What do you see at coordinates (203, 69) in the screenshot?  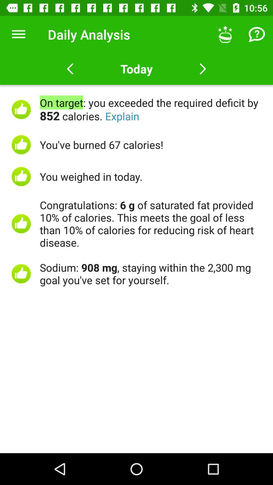 I see `go to next` at bounding box center [203, 69].